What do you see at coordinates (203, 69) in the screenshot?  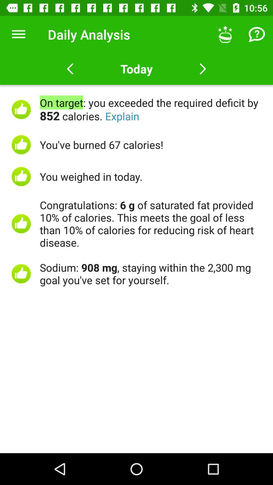 I see `go to next` at bounding box center [203, 69].